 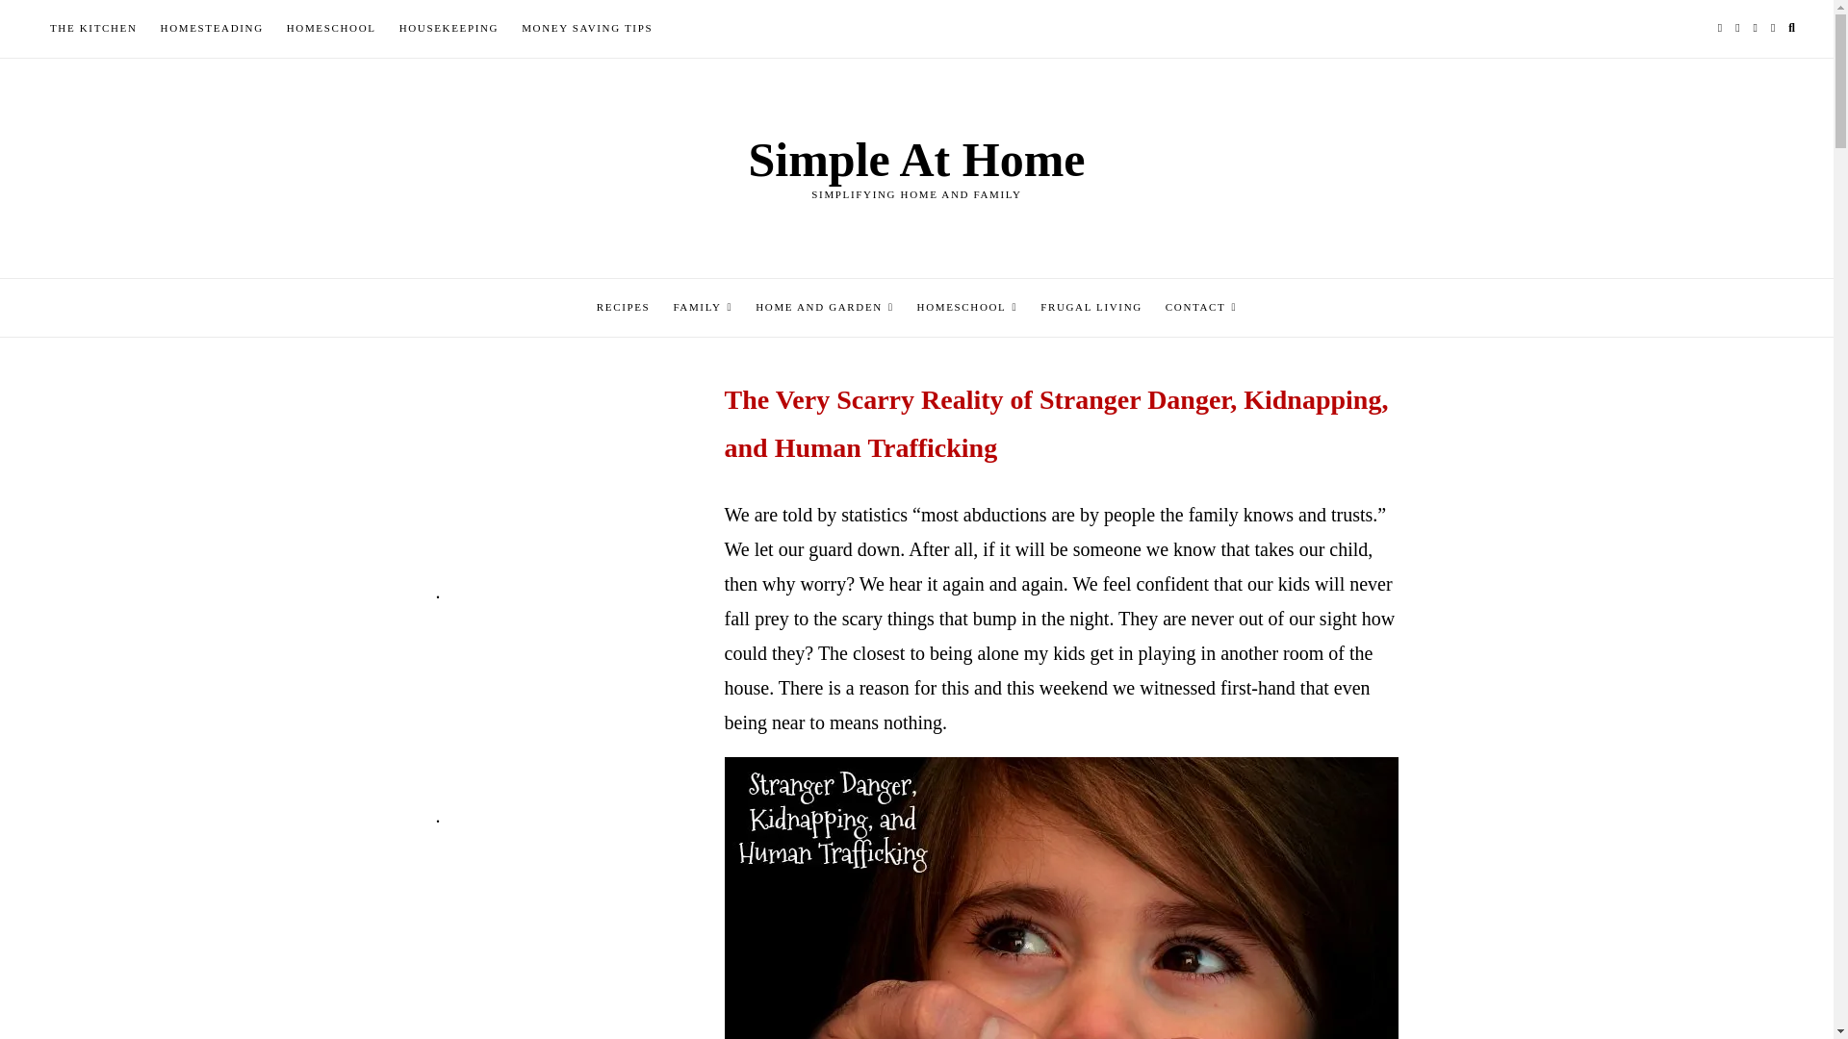 What do you see at coordinates (1091, 308) in the screenshot?
I see `FRUGAL LIVING` at bounding box center [1091, 308].